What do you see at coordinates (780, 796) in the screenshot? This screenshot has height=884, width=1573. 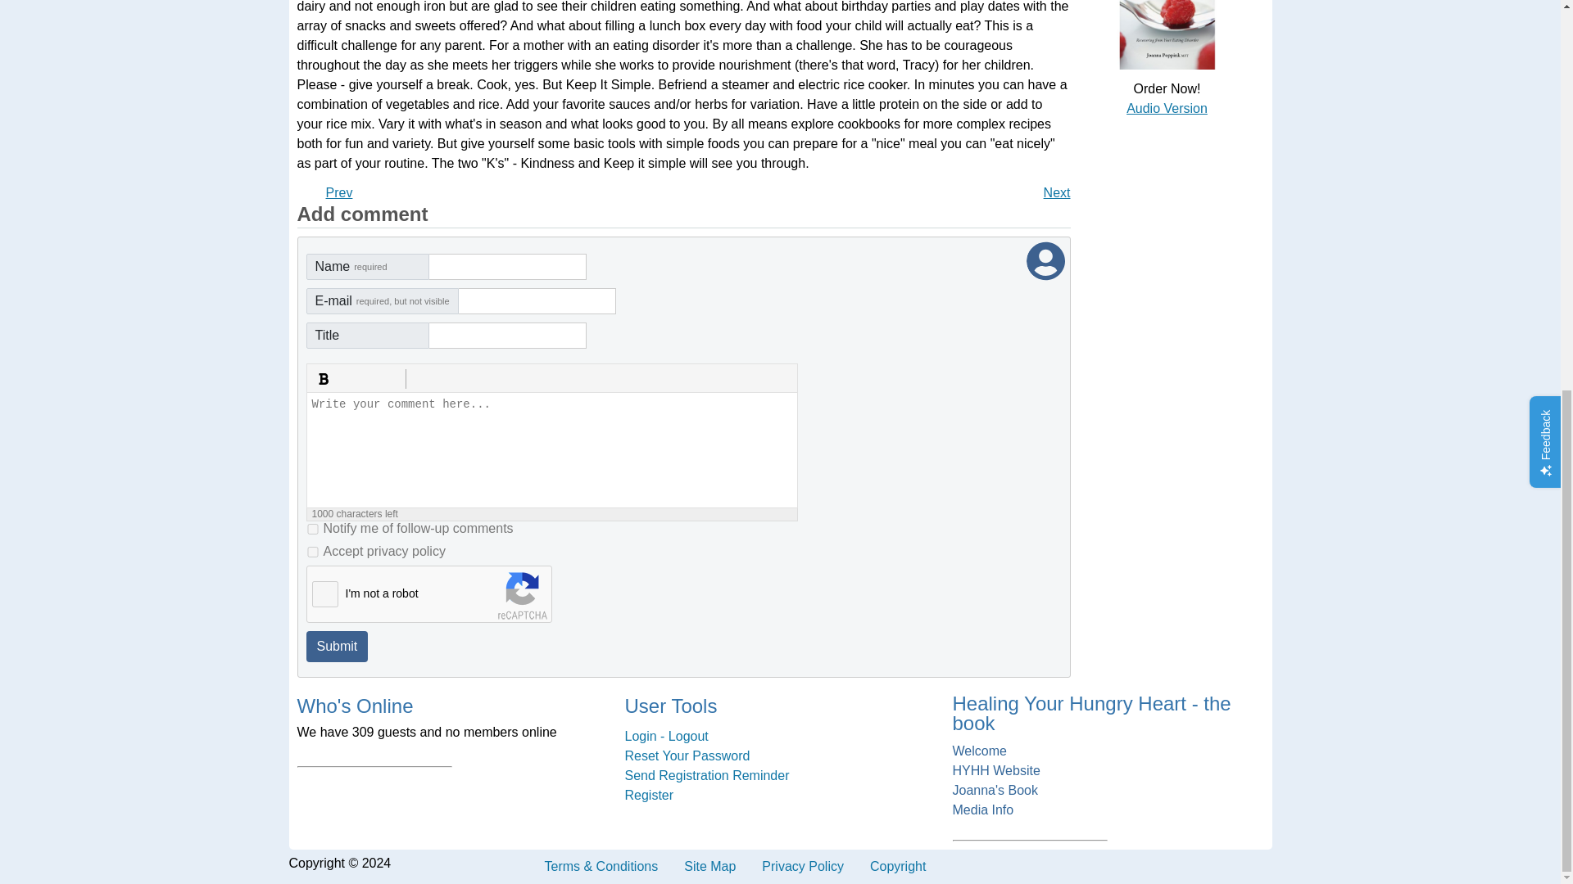 I see `Register` at bounding box center [780, 796].